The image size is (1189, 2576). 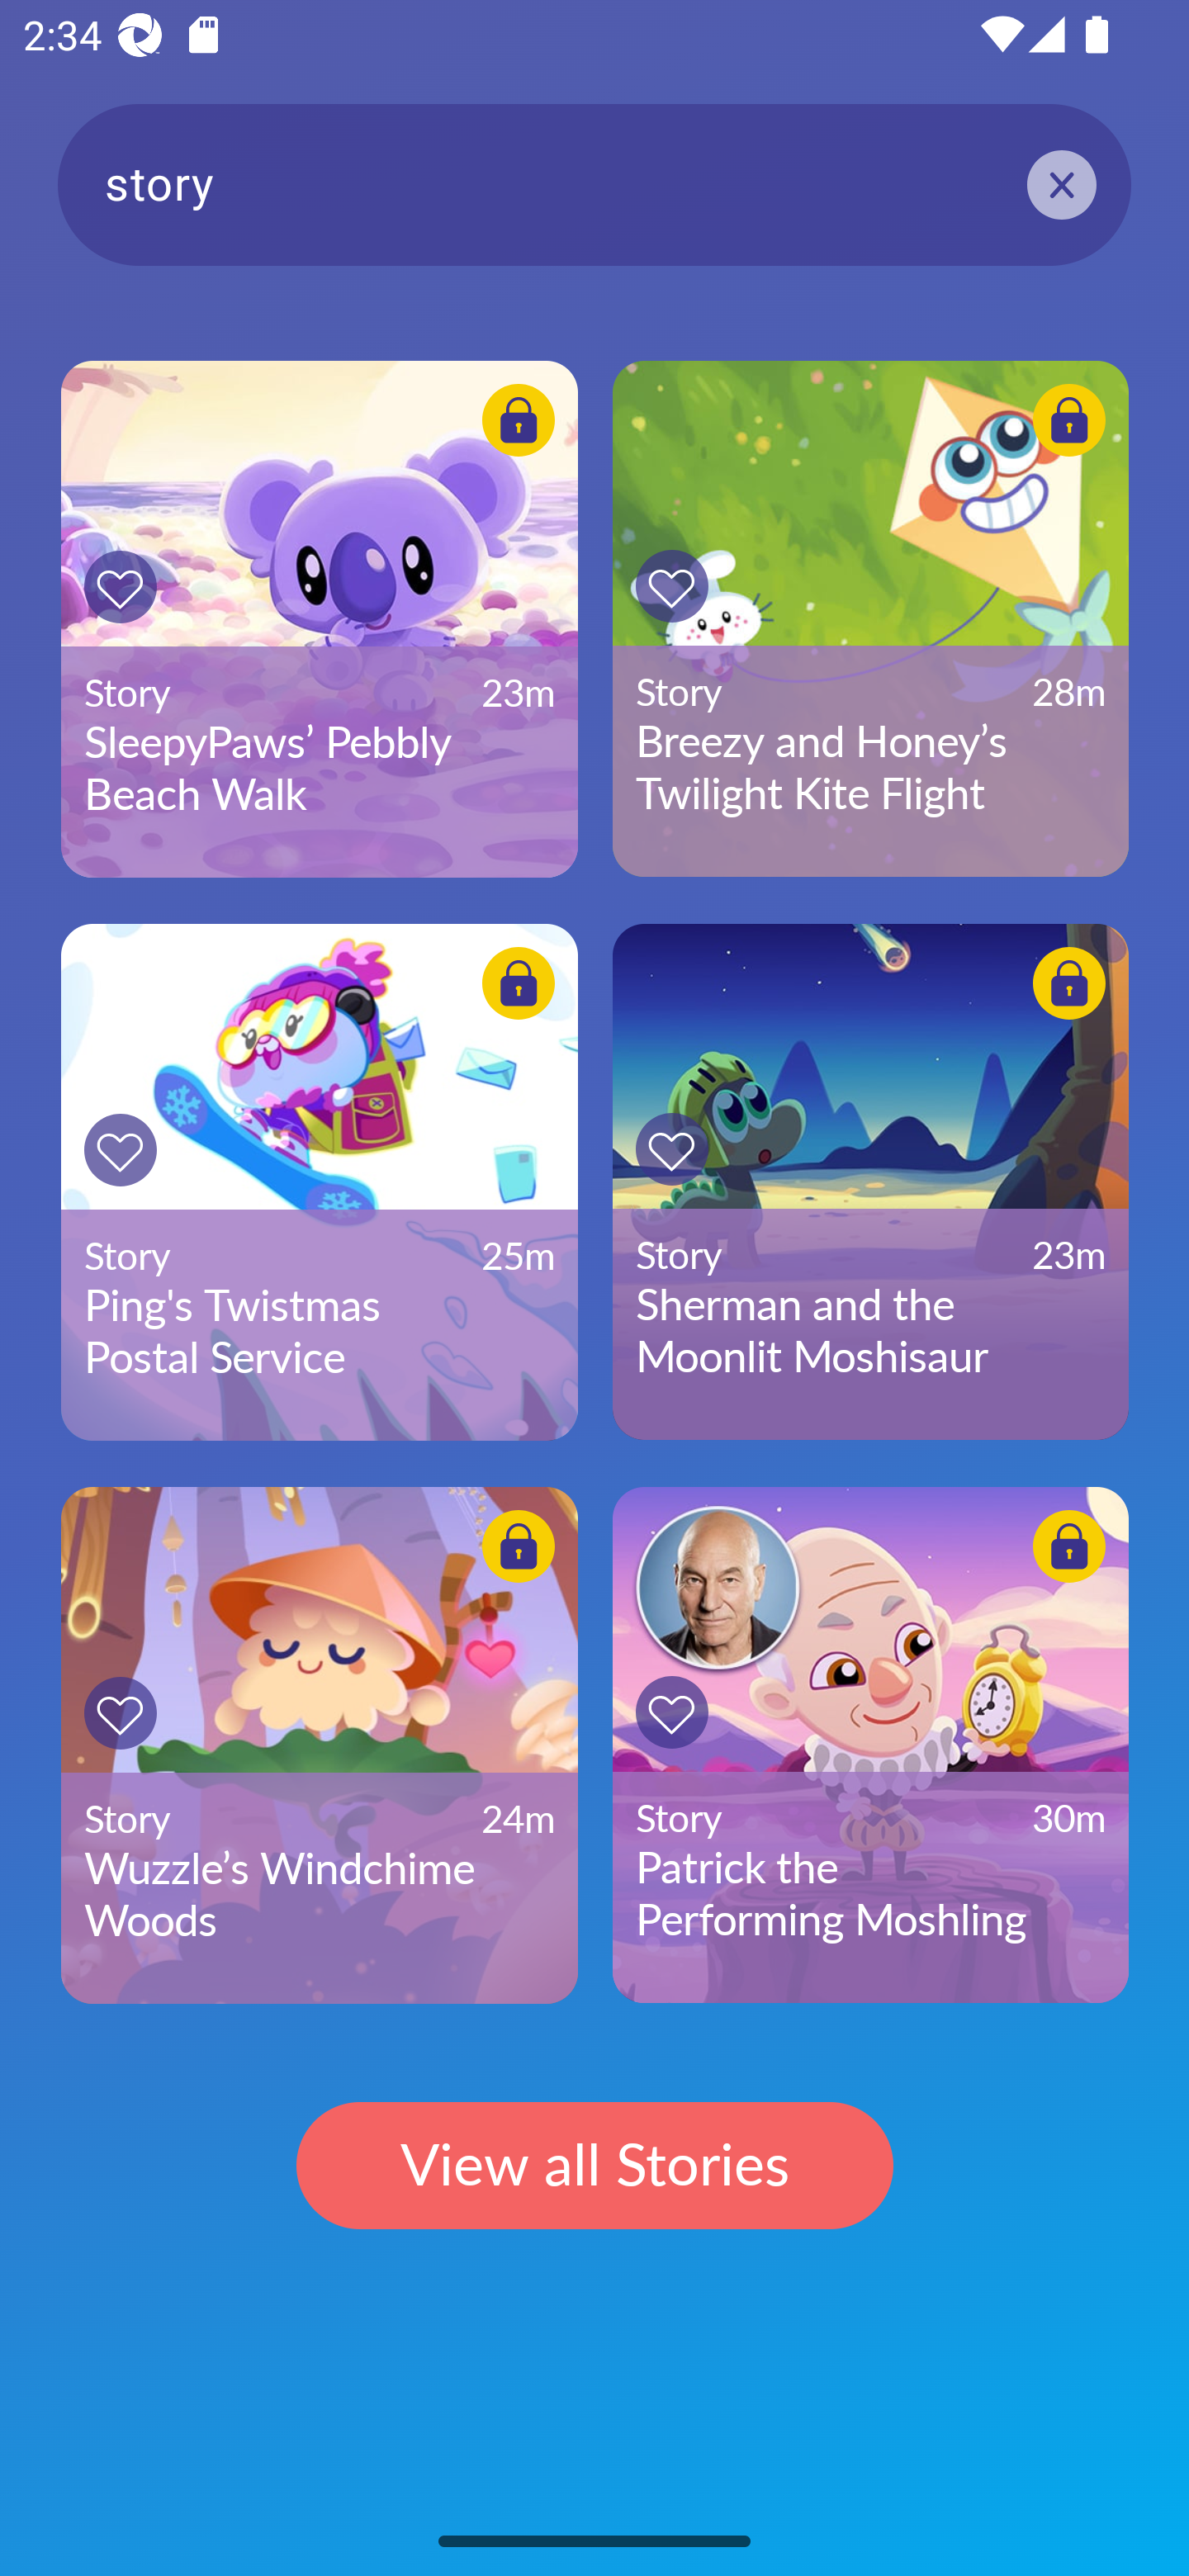 I want to click on Button, so click(x=672, y=1148).